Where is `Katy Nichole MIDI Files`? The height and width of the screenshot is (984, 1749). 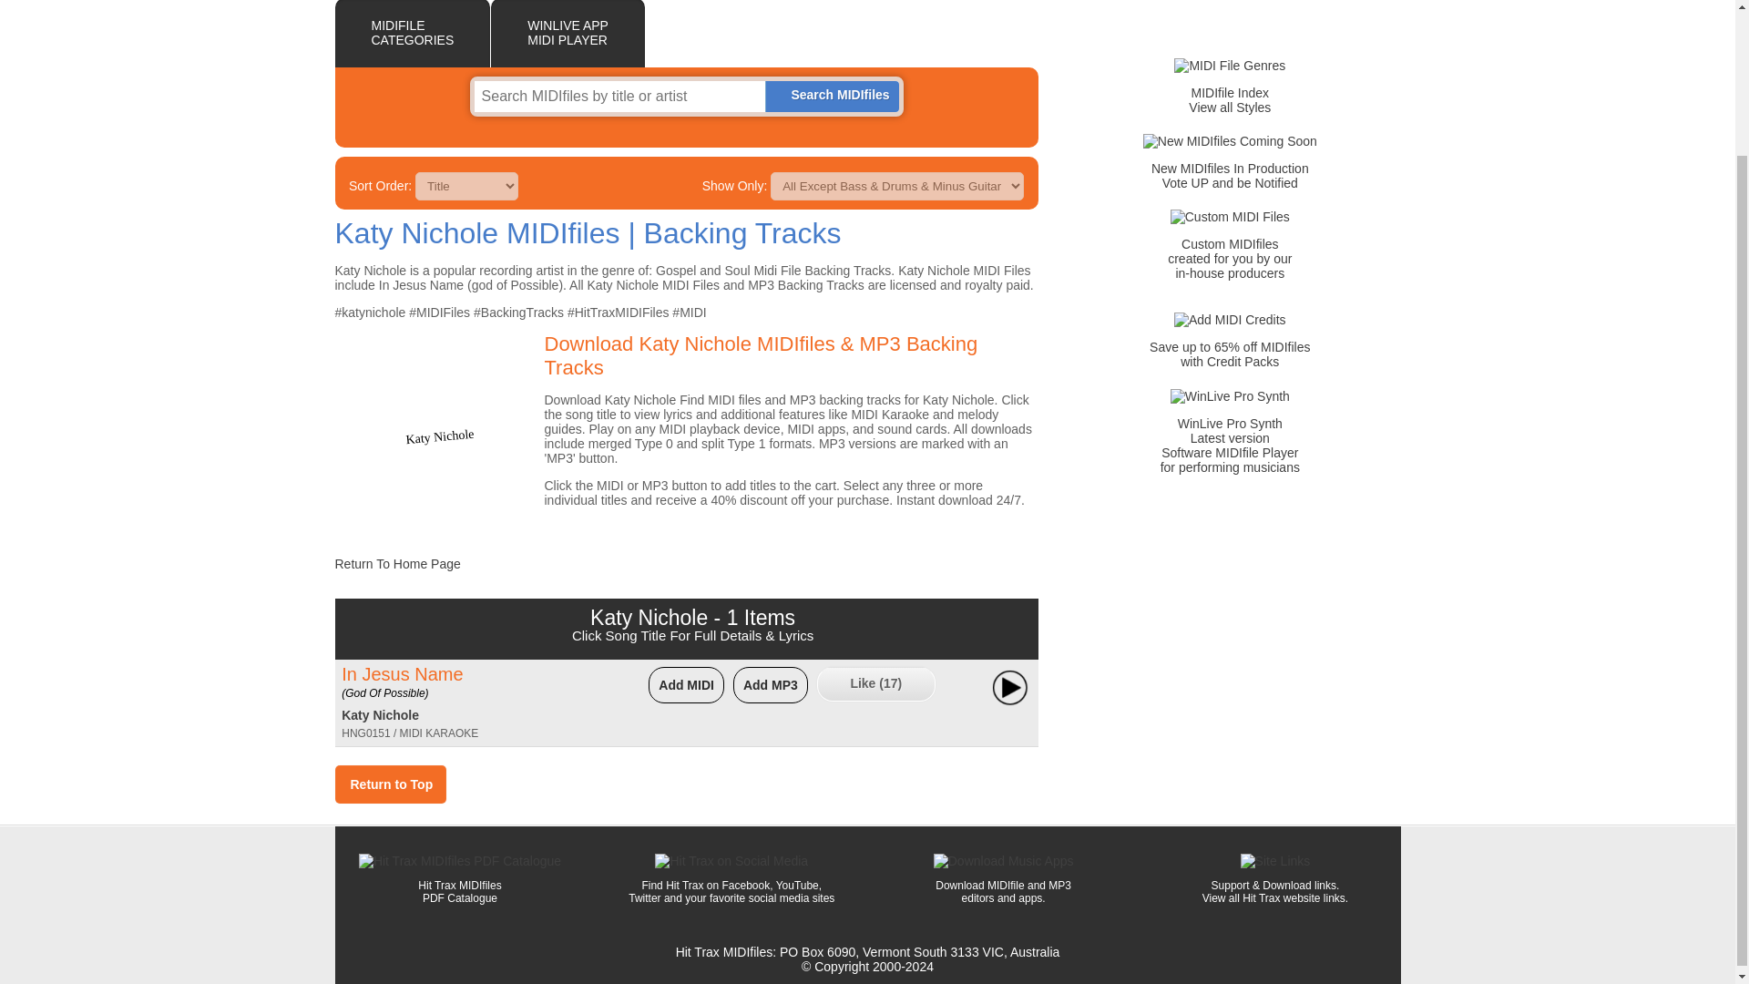
Katy Nichole MIDI Files is located at coordinates (398, 564).